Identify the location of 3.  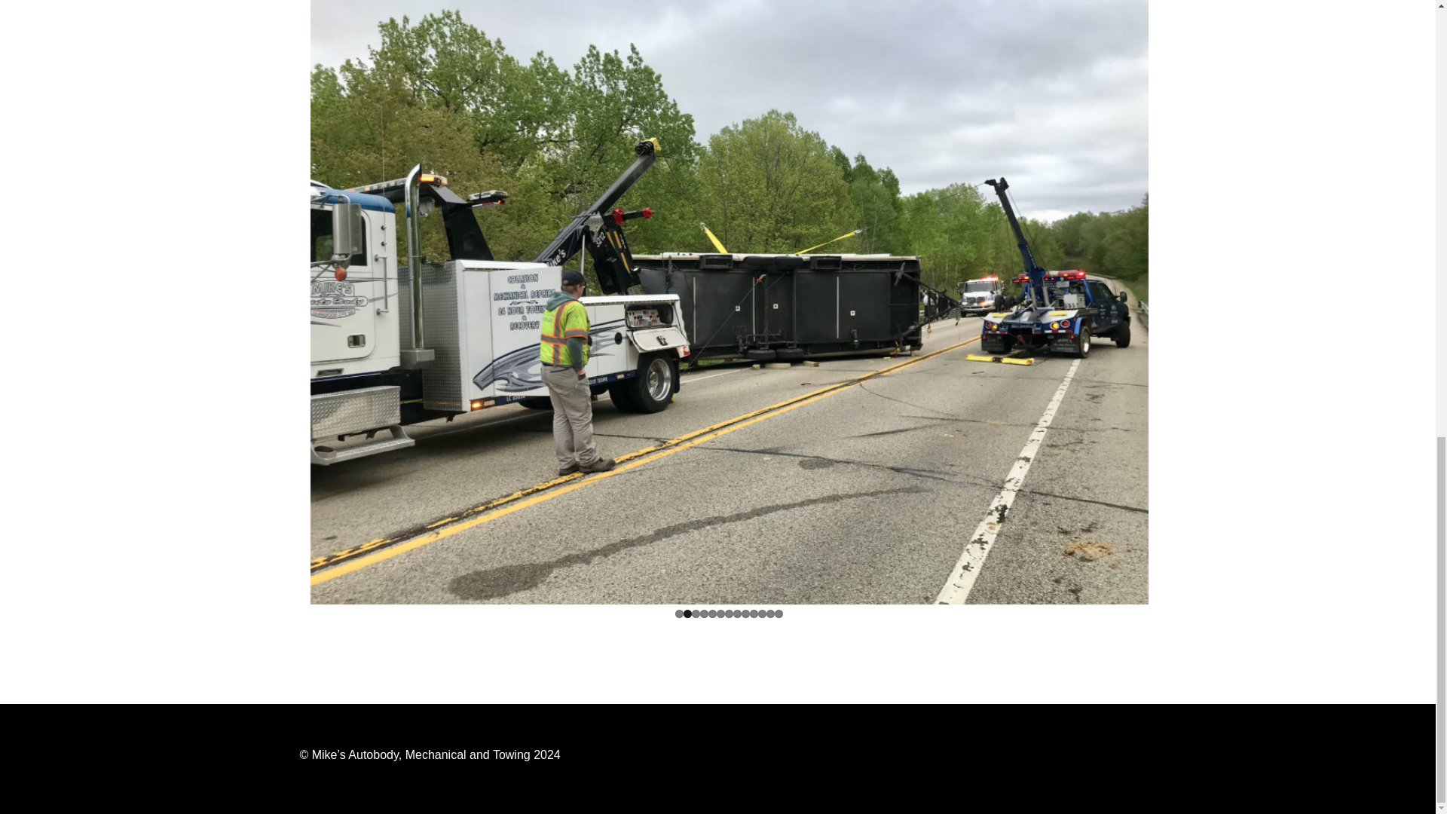
(696, 614).